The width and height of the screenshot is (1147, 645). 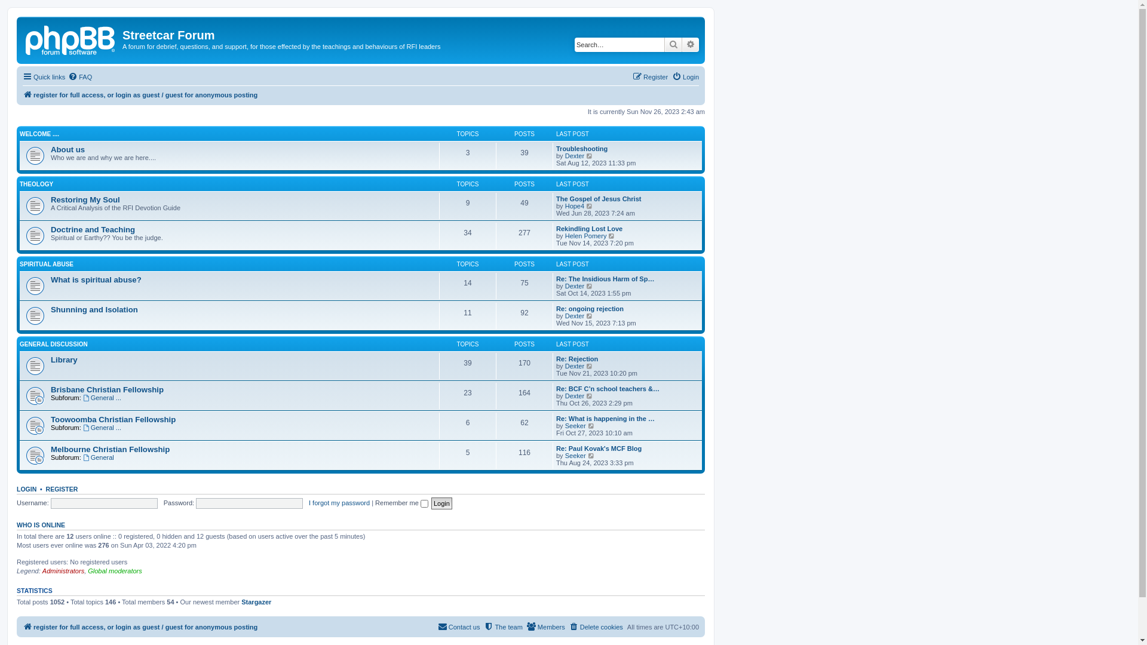 I want to click on GENERAL DISCUSSION, so click(x=54, y=344).